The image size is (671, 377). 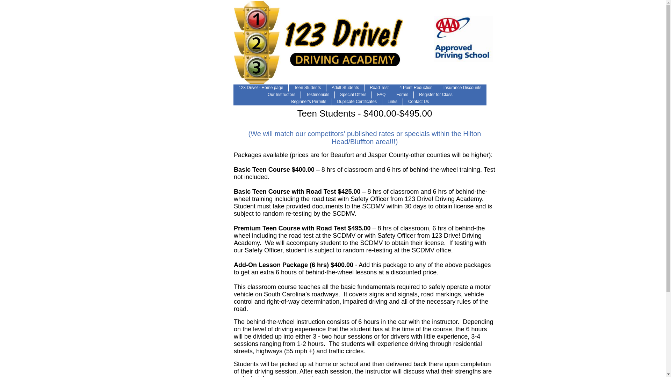 I want to click on Testimonials, so click(x=318, y=95).